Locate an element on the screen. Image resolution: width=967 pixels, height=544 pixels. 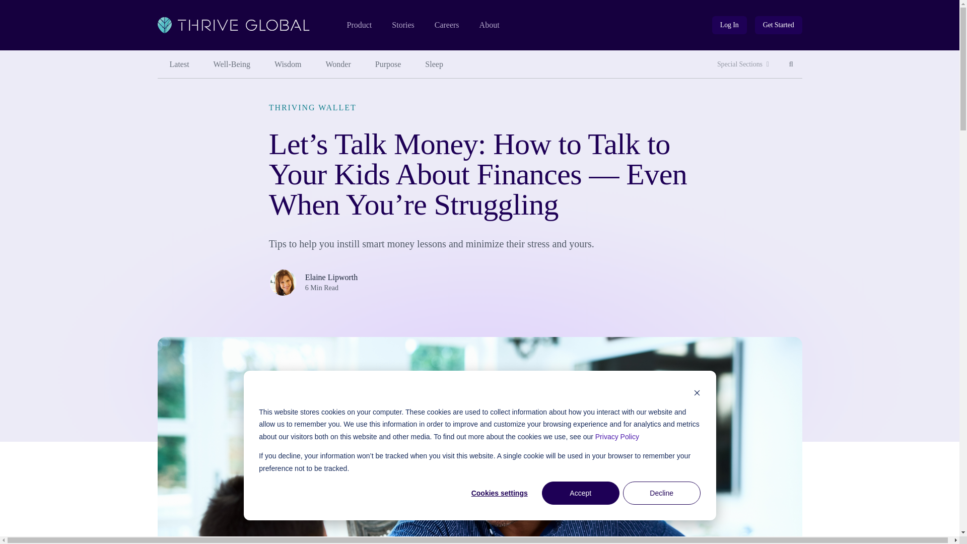
Sleep is located at coordinates (388, 64).